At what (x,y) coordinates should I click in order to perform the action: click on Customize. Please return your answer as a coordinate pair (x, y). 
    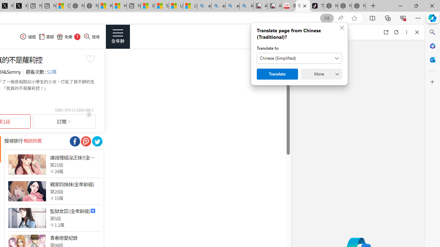
    Looking at the image, I should click on (432, 82).